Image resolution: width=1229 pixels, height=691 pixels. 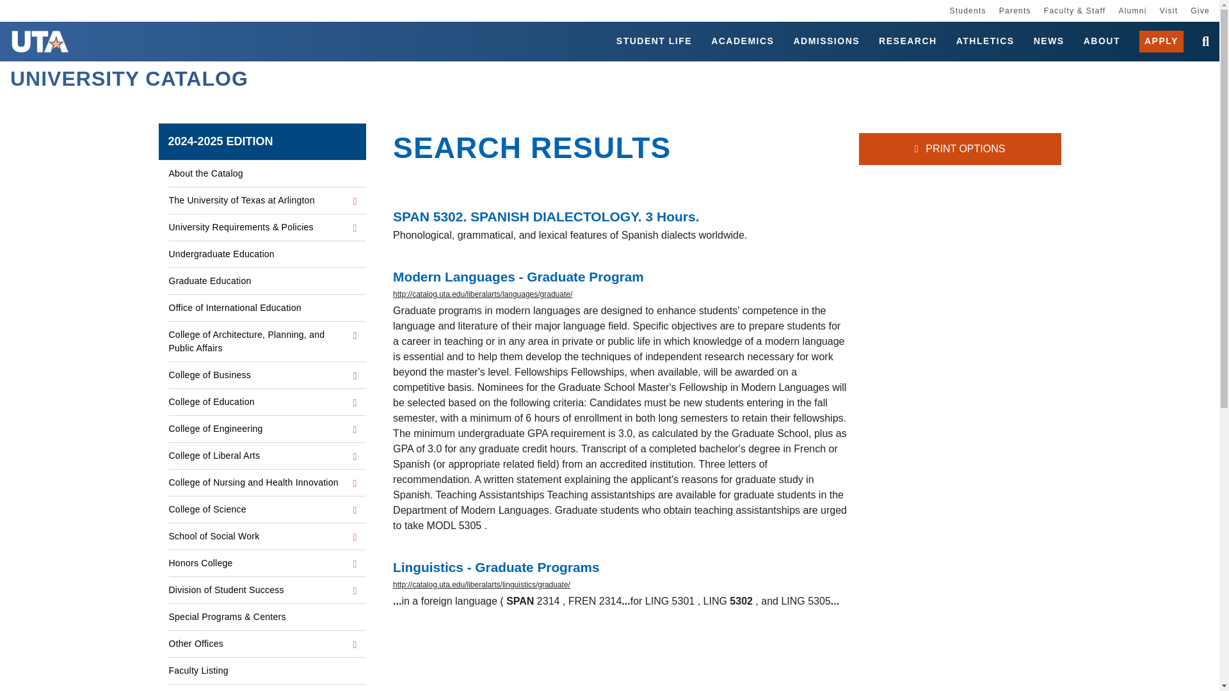 I want to click on Home, so click(x=20, y=75).